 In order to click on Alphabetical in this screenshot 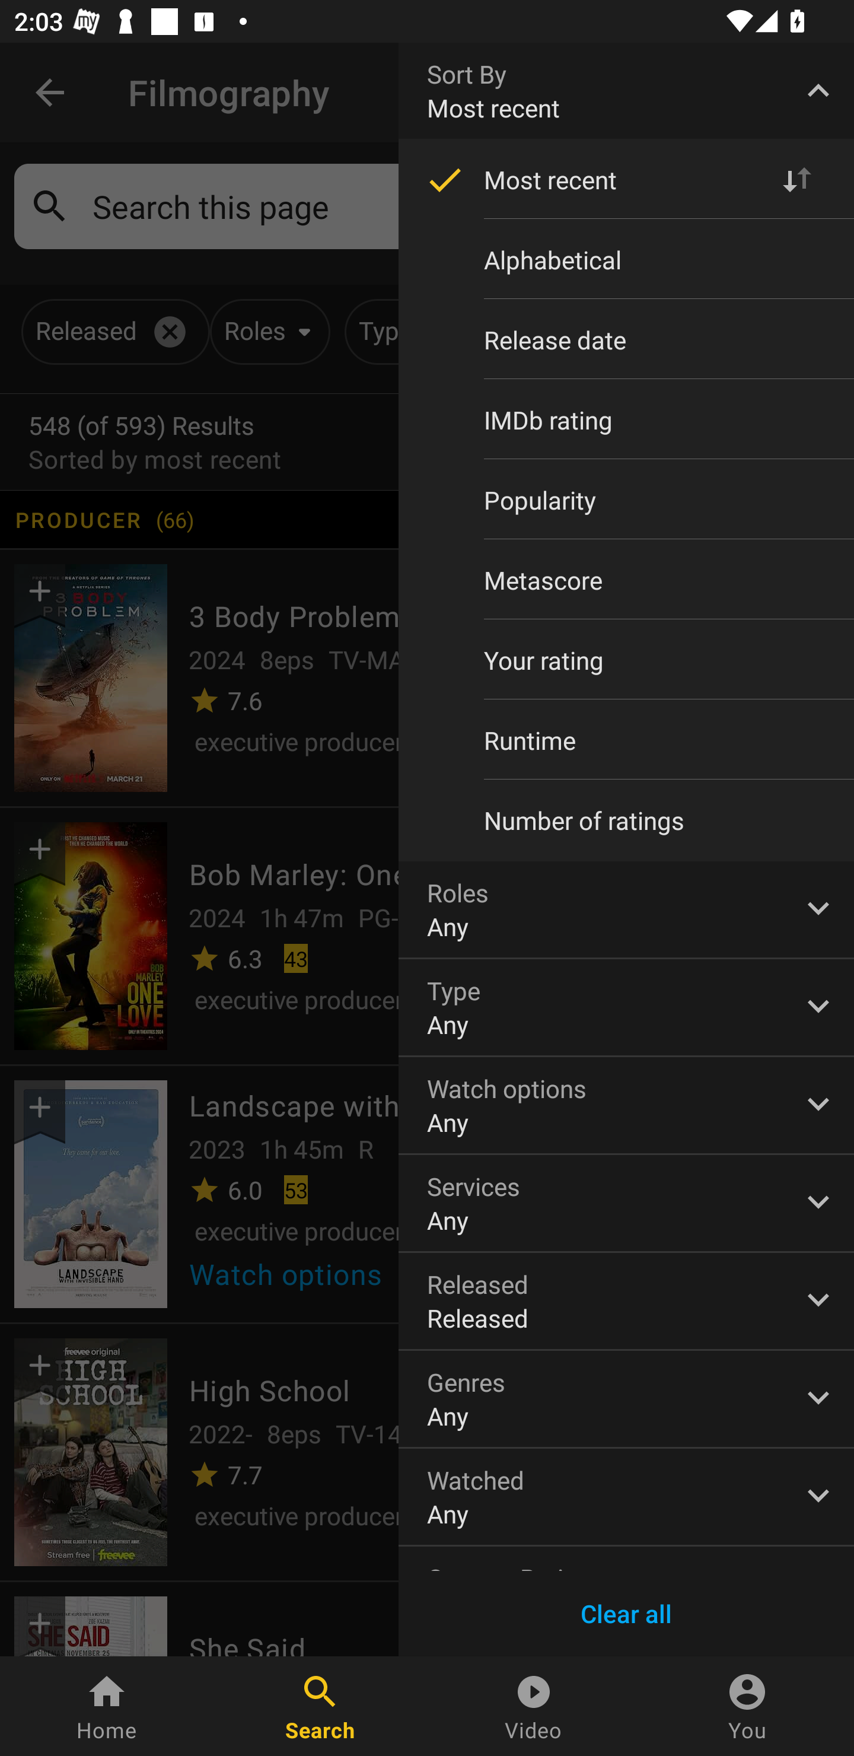, I will do `click(626, 260)`.